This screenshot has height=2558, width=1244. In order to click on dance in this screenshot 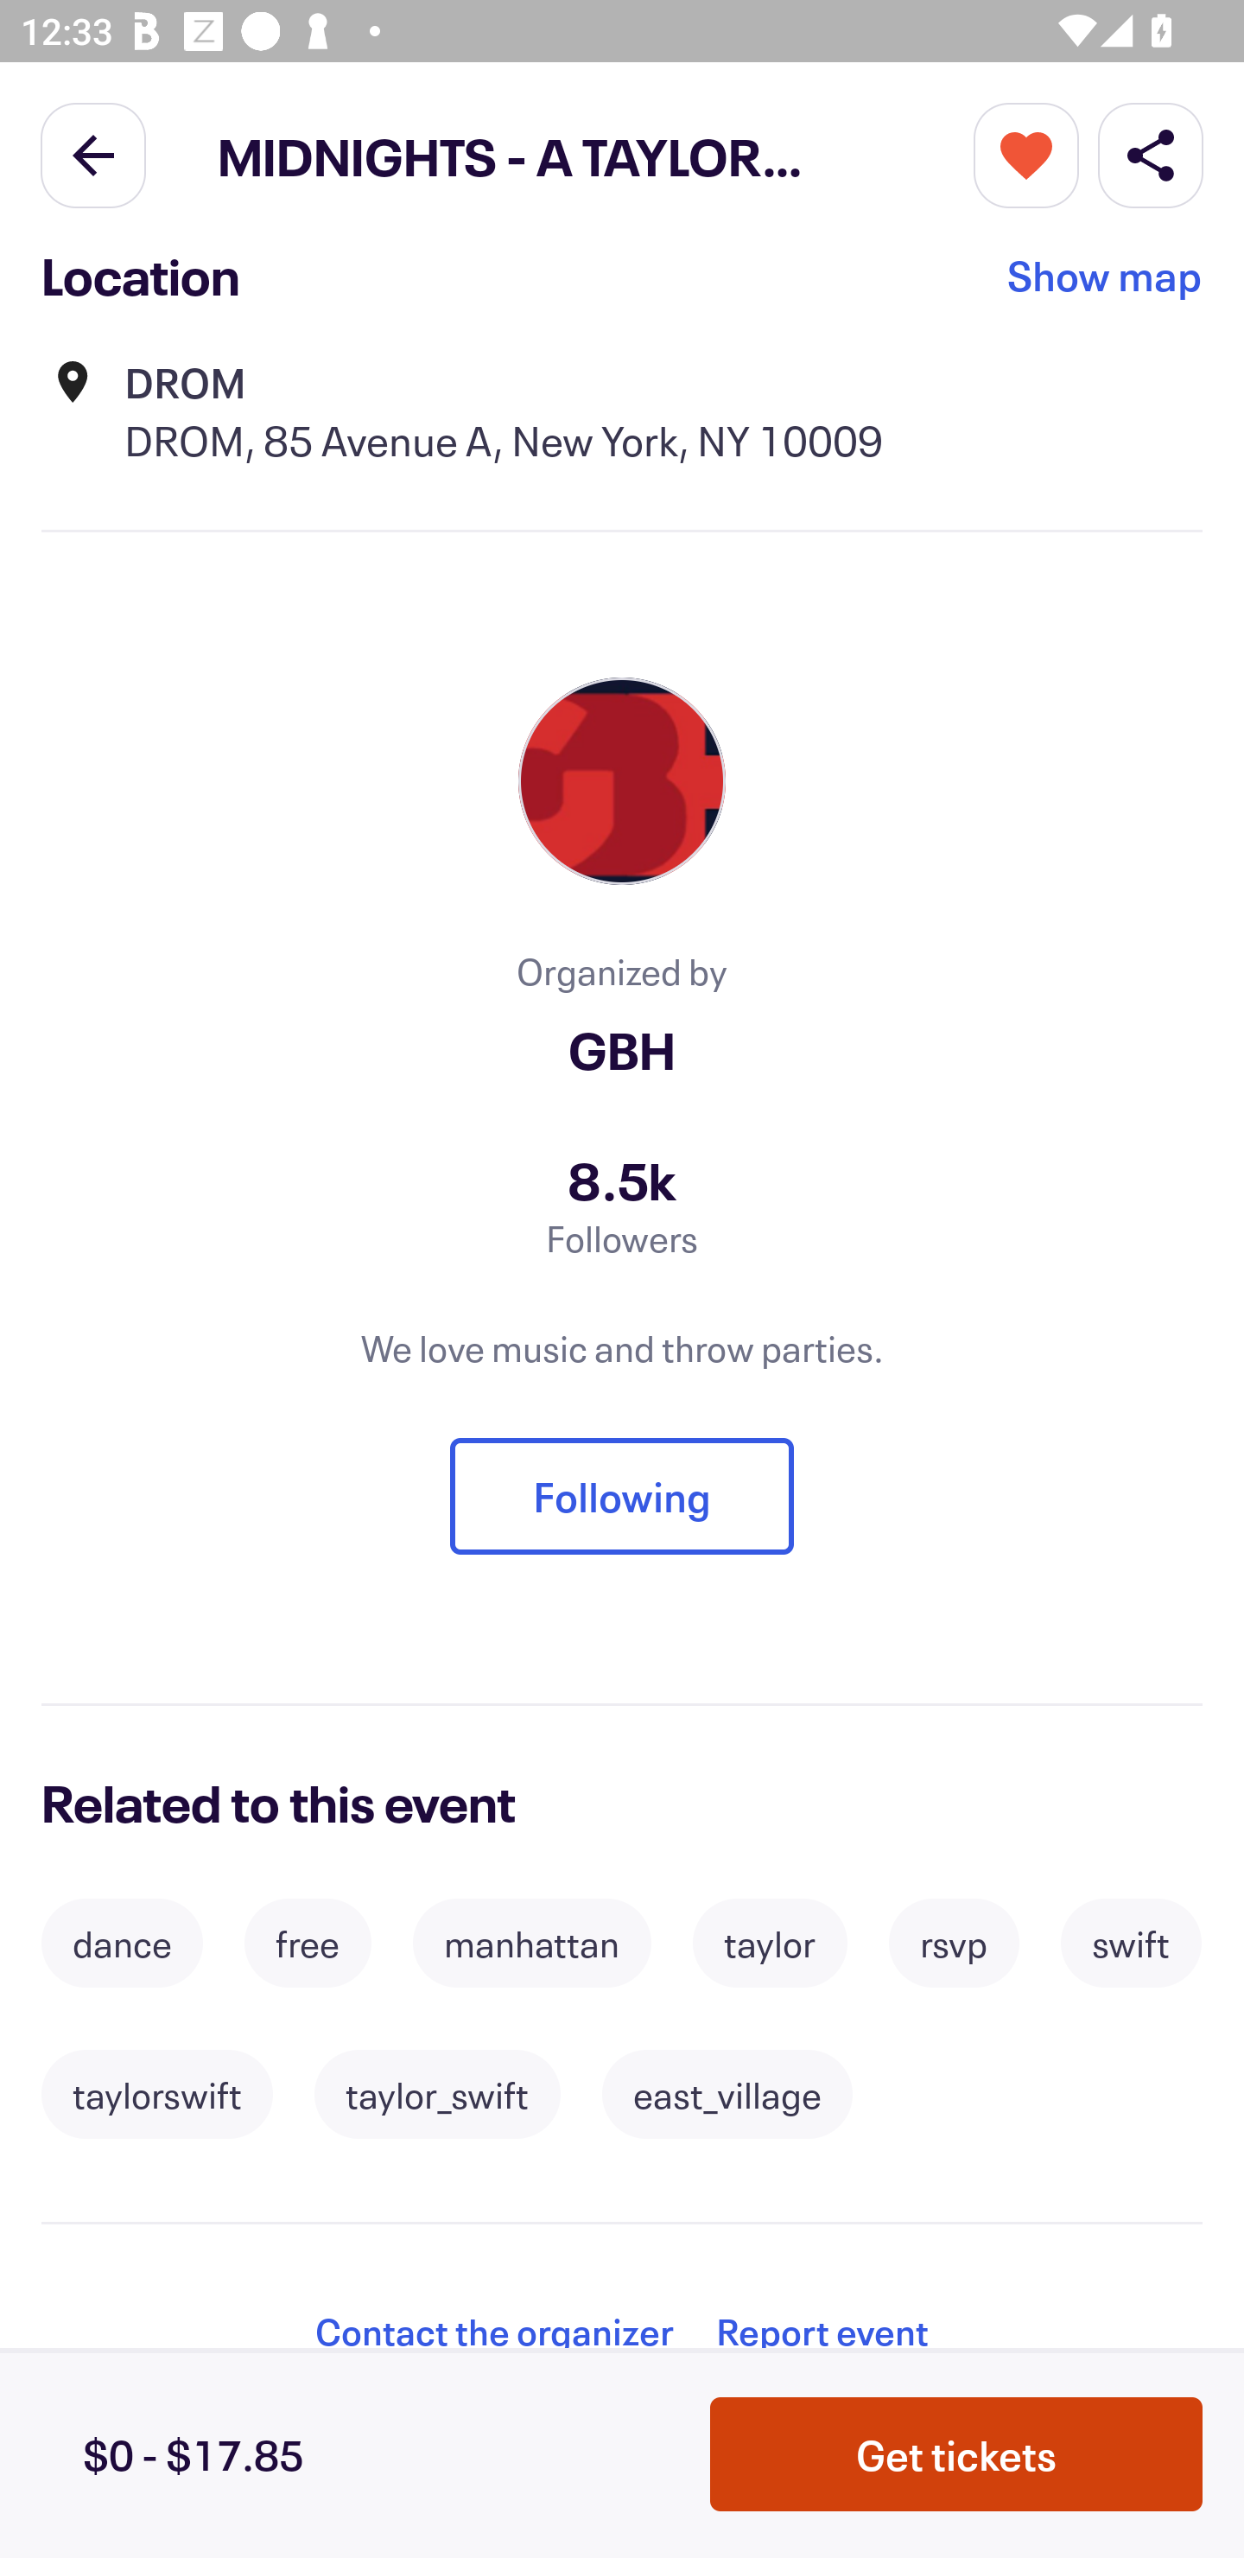, I will do `click(121, 1943)`.